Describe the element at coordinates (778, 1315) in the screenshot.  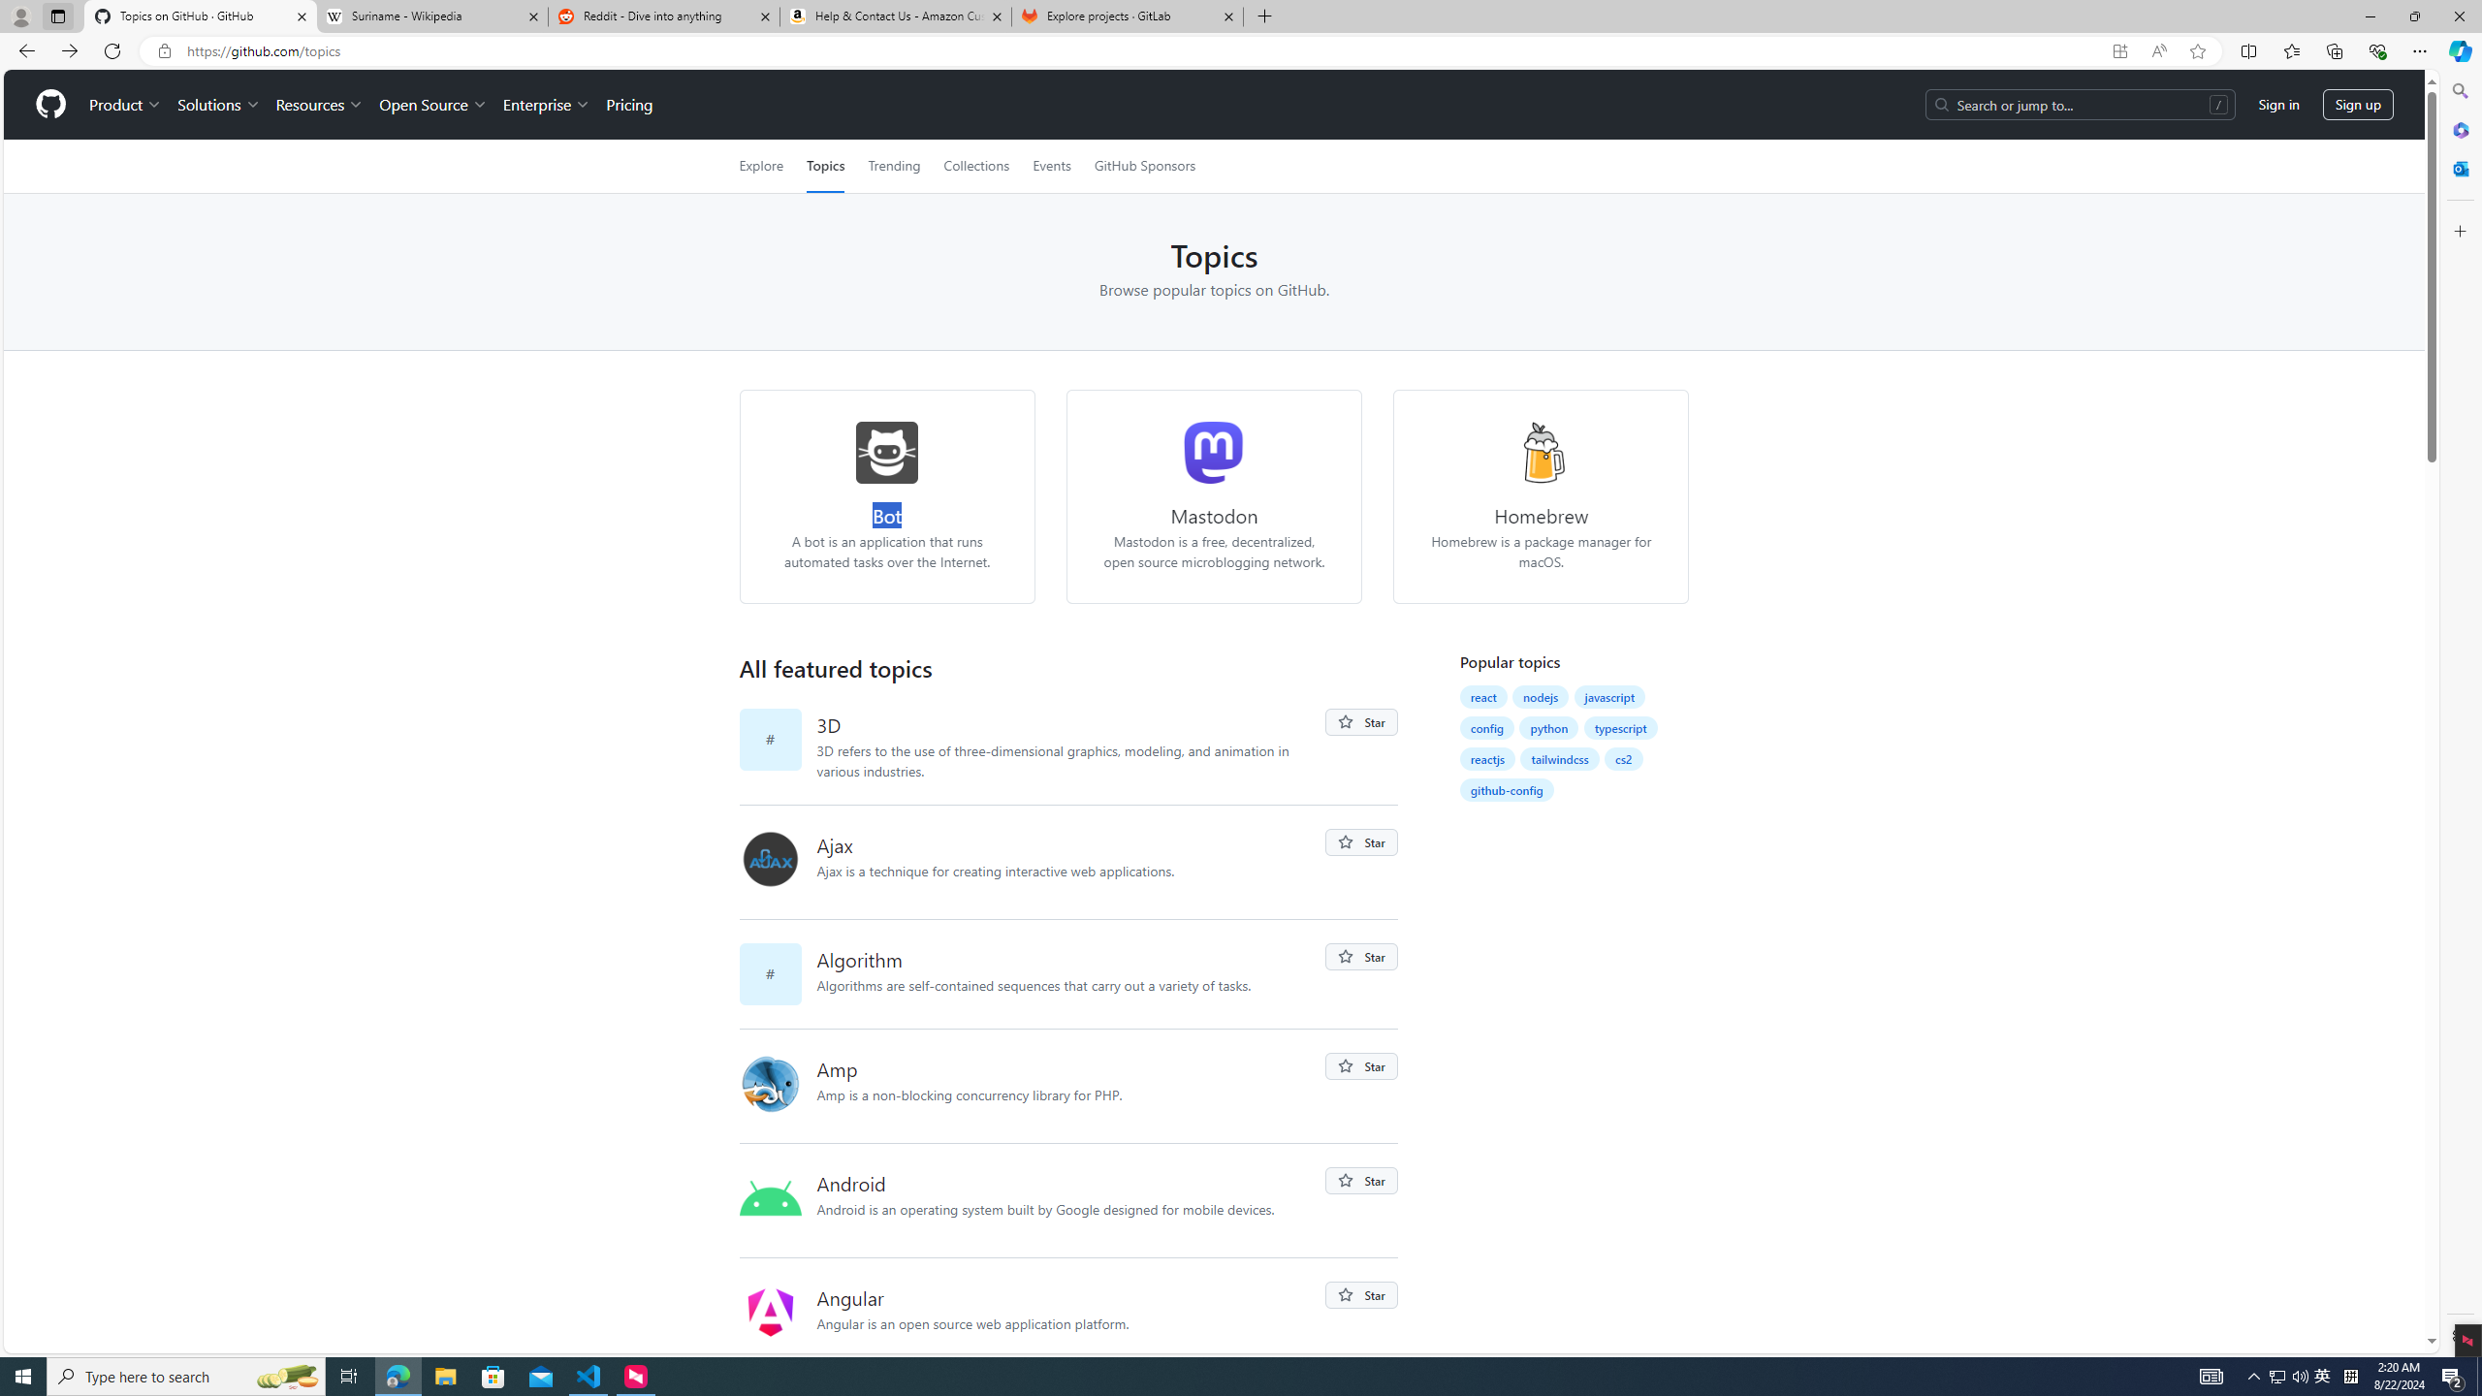
I see `angular` at that location.